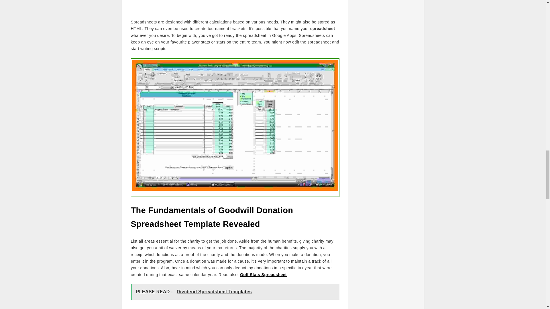  Describe the element at coordinates (235, 292) in the screenshot. I see `PLEASE READ :   Dividend Spreadsheet Templates` at that location.